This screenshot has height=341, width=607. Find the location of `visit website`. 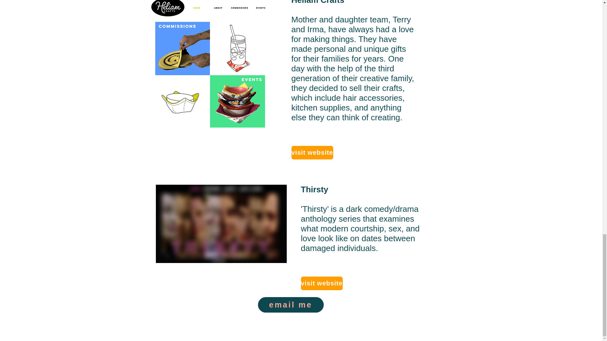

visit website is located at coordinates (322, 283).